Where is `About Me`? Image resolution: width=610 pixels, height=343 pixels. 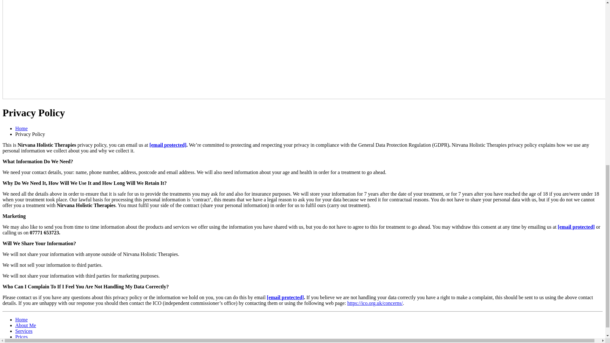
About Me is located at coordinates (25, 325).